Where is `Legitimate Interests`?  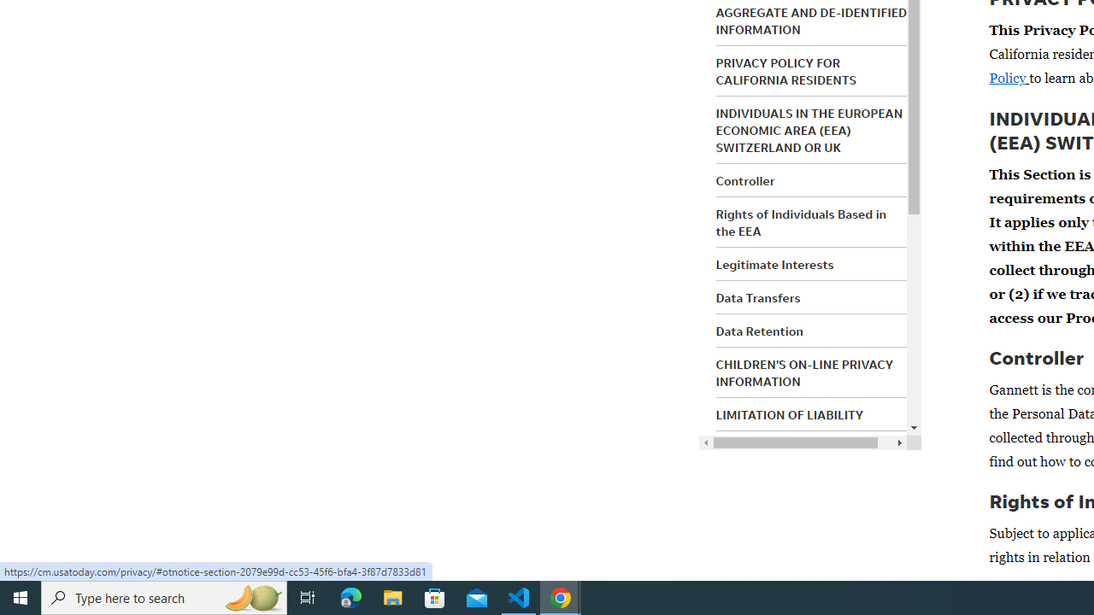 Legitimate Interests is located at coordinates (774, 264).